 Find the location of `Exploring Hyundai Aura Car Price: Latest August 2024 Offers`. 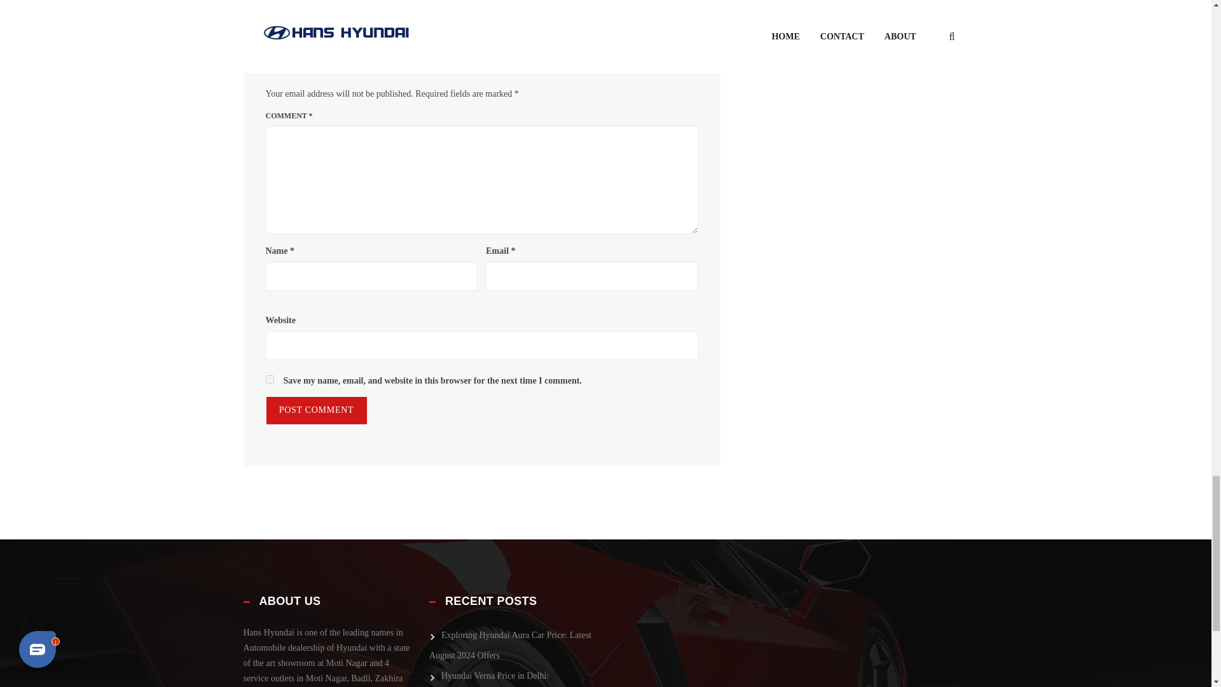

Exploring Hyundai Aura Car Price: Latest August 2024 Offers is located at coordinates (510, 648).